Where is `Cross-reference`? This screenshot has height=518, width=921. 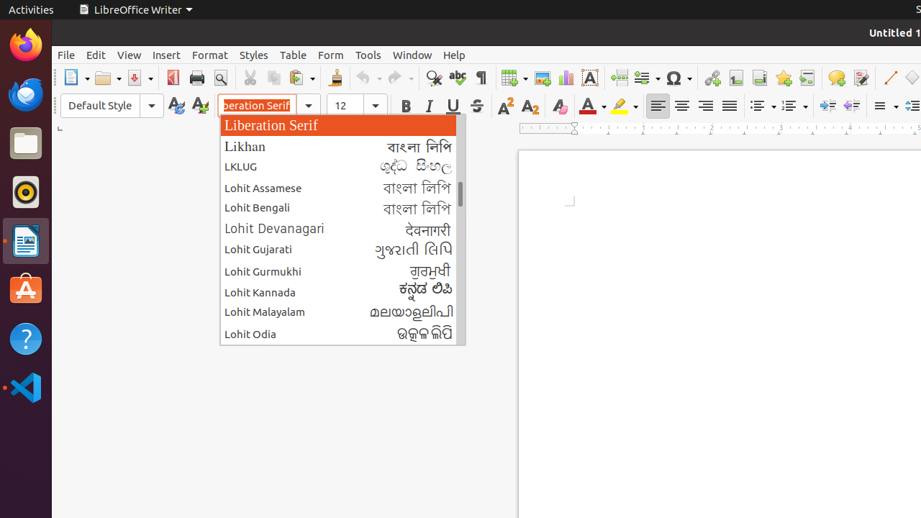 Cross-reference is located at coordinates (807, 78).